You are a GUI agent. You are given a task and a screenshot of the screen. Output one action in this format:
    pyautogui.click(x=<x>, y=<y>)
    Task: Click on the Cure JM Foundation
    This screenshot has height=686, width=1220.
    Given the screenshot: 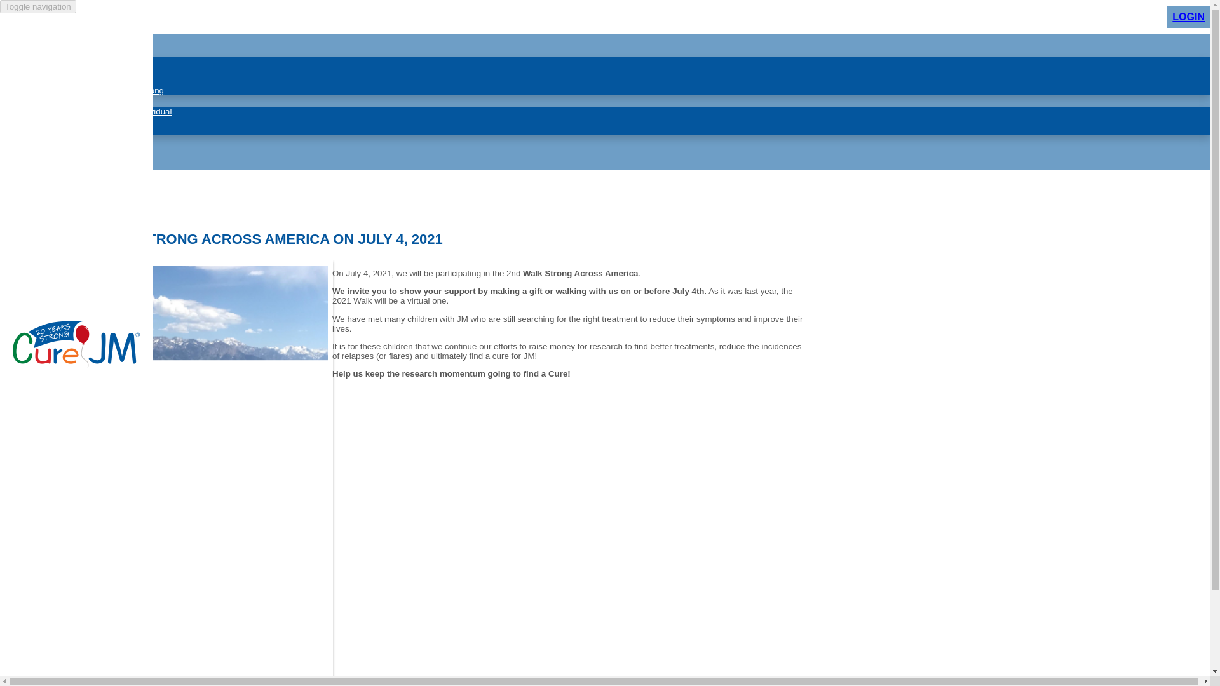 What is the action you would take?
    pyautogui.click(x=76, y=364)
    